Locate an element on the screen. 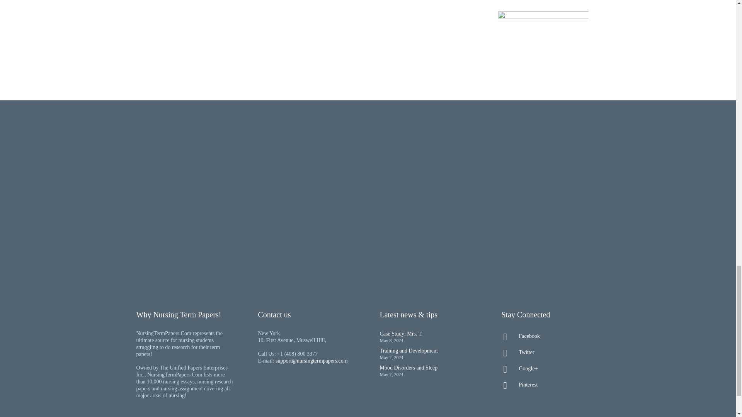 Image resolution: width=742 pixels, height=417 pixels. Mood Disorders and Sleep is located at coordinates (408, 368).